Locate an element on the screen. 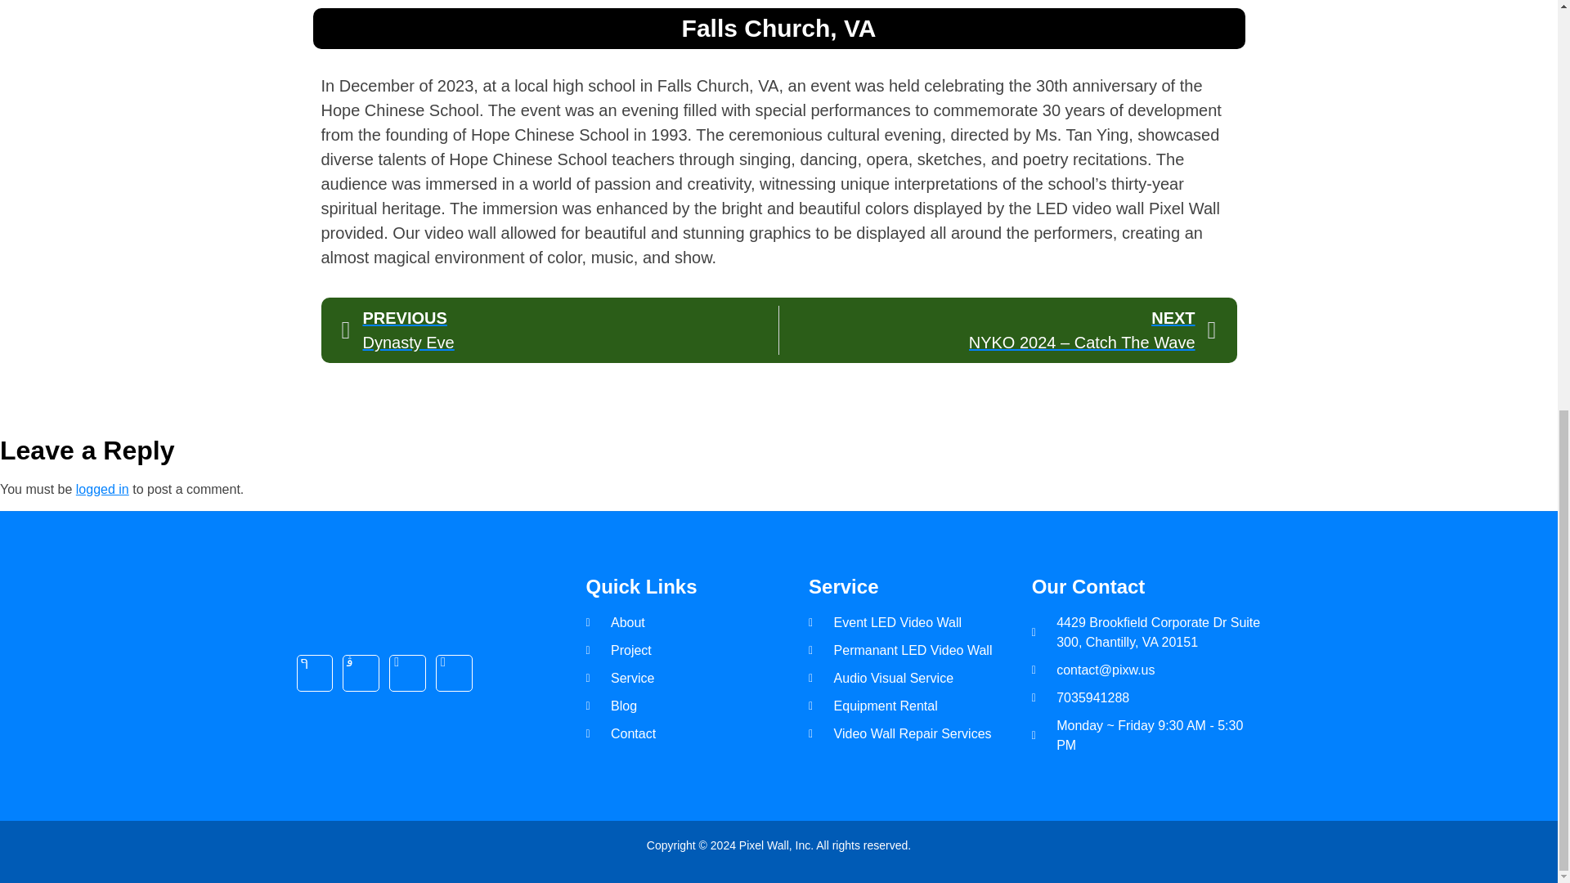 The image size is (1570, 883). Video Wall Repair Services is located at coordinates (919, 734).